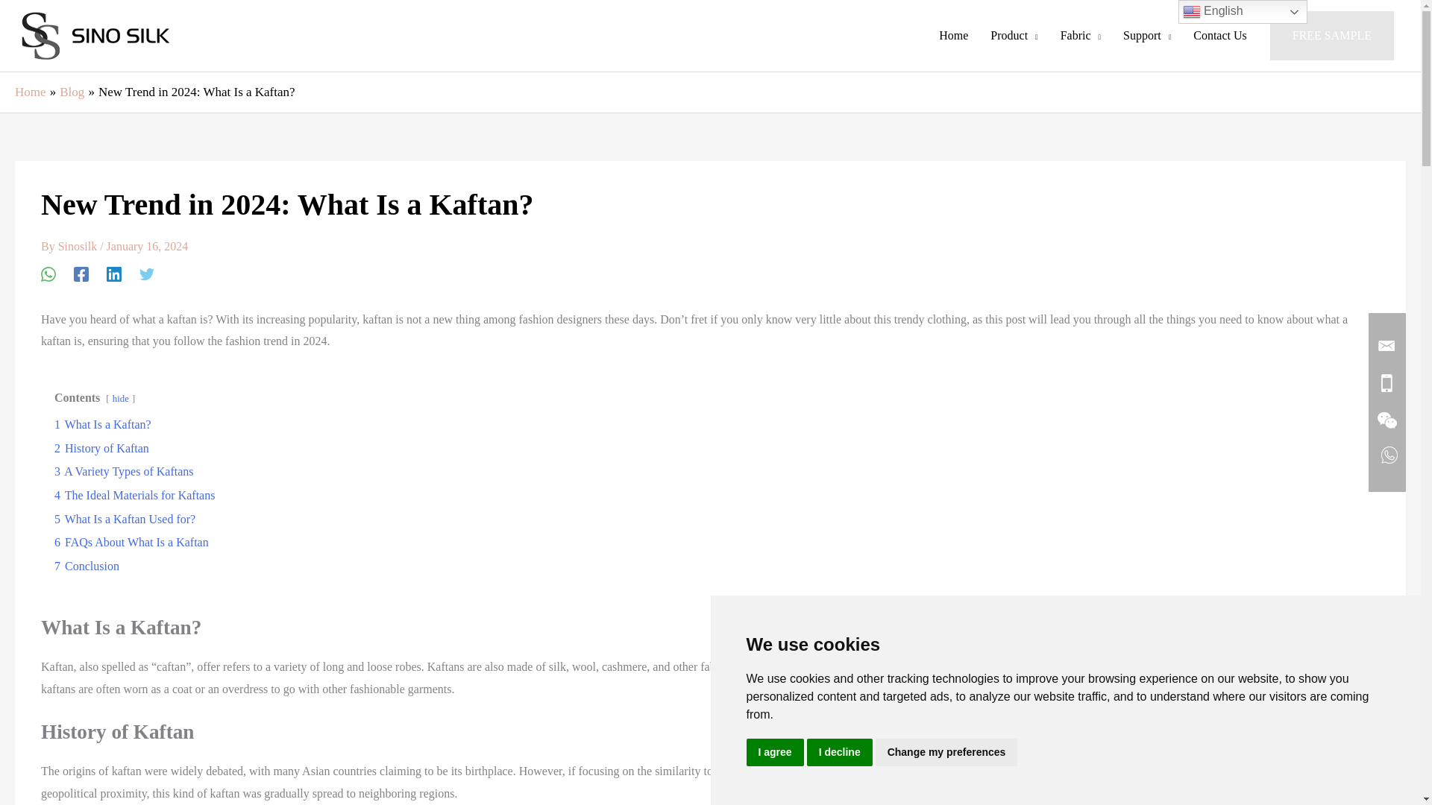 This screenshot has width=1432, height=805. Describe the element at coordinates (840, 753) in the screenshot. I see `I decline` at that location.